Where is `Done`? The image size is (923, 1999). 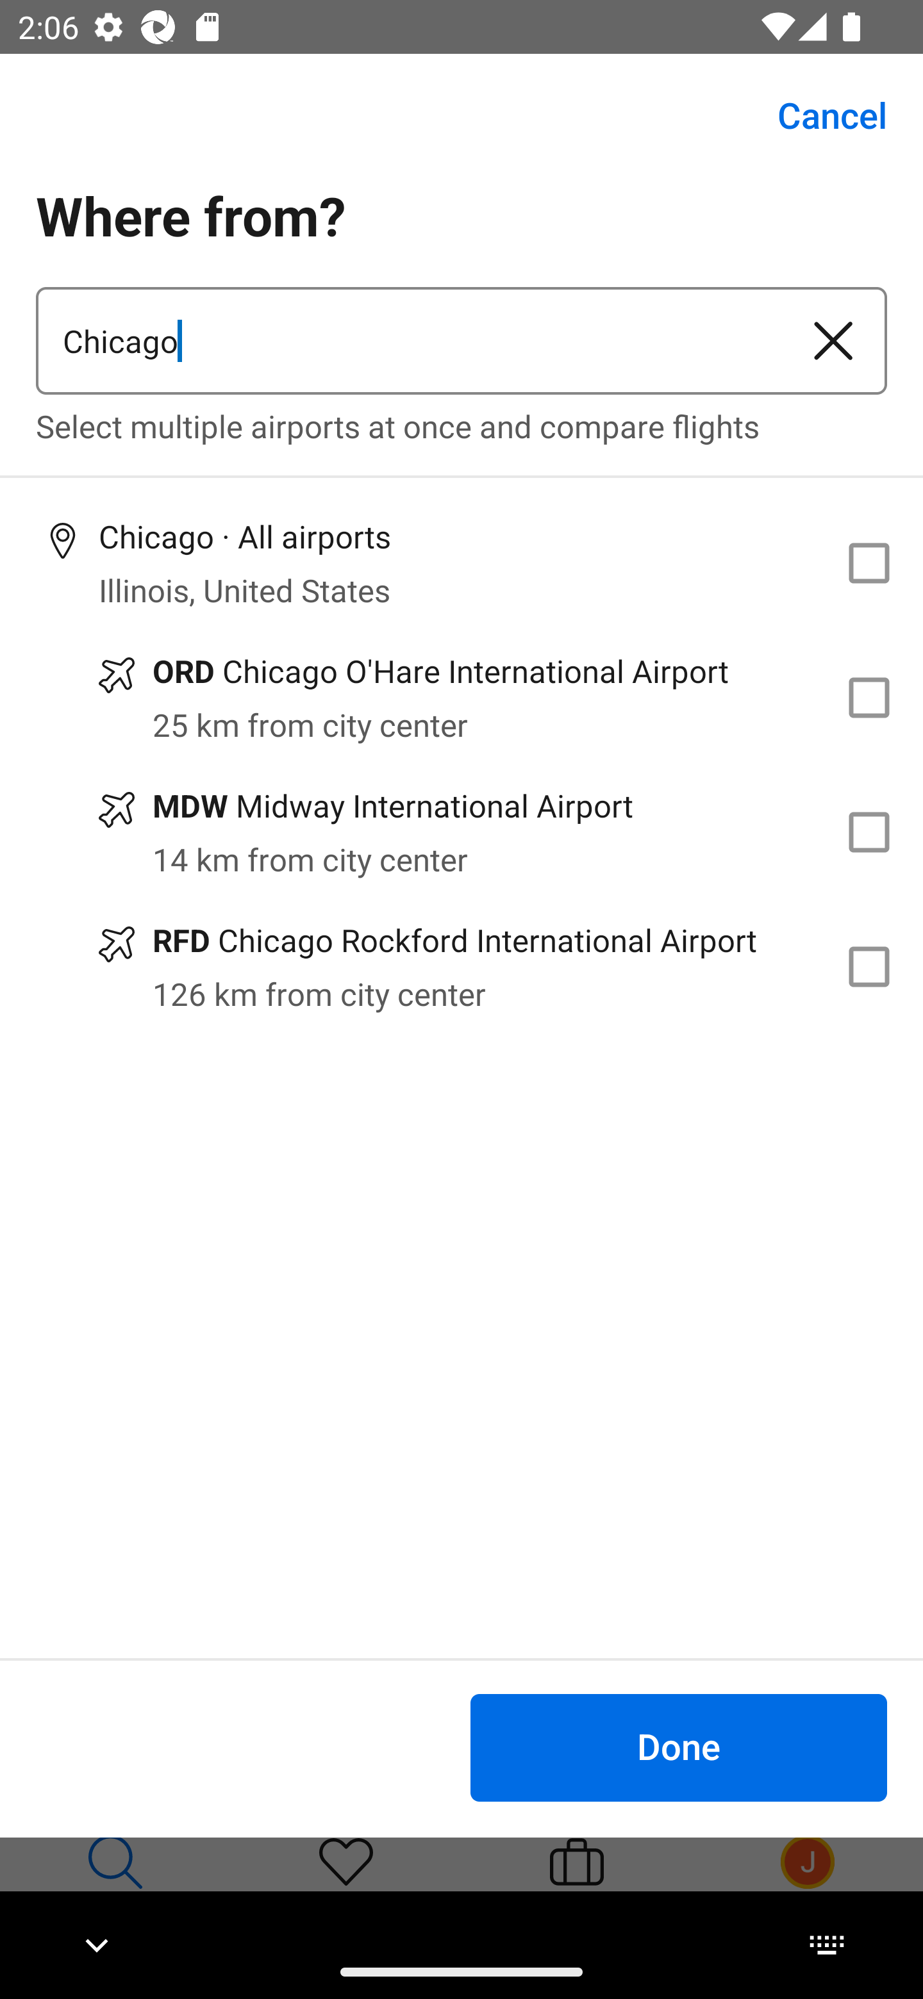 Done is located at coordinates (678, 1747).